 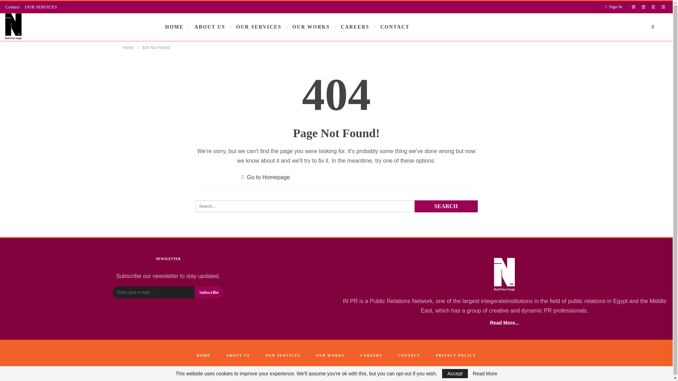 What do you see at coordinates (355, 27) in the screenshot?
I see `CAREERS` at bounding box center [355, 27].